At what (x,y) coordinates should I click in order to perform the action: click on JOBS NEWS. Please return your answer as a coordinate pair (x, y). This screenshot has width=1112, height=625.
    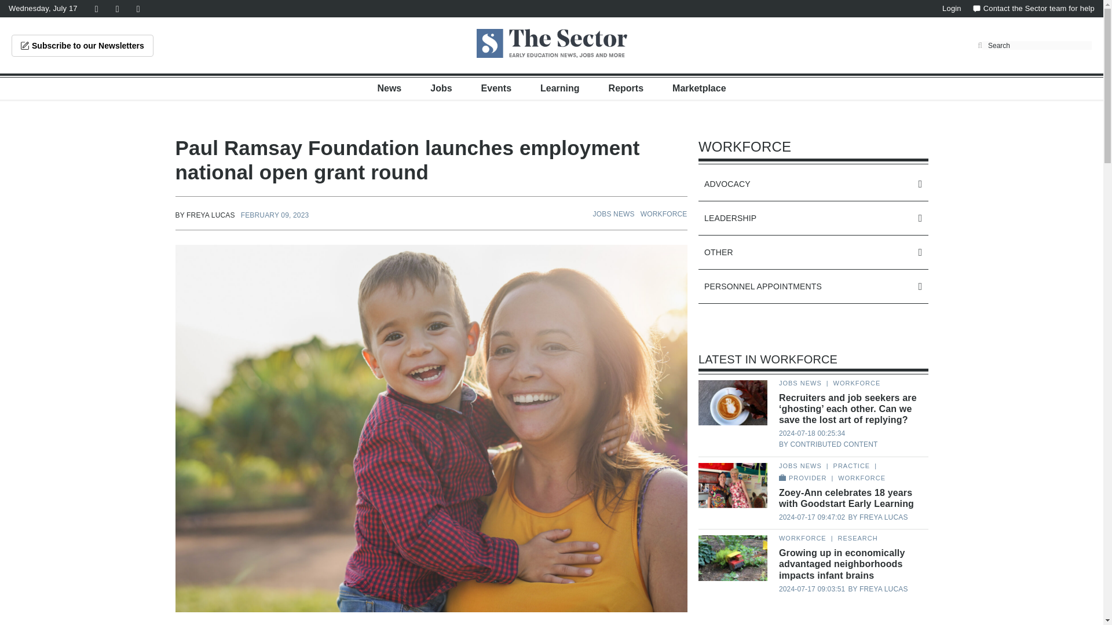
    Looking at the image, I should click on (614, 214).